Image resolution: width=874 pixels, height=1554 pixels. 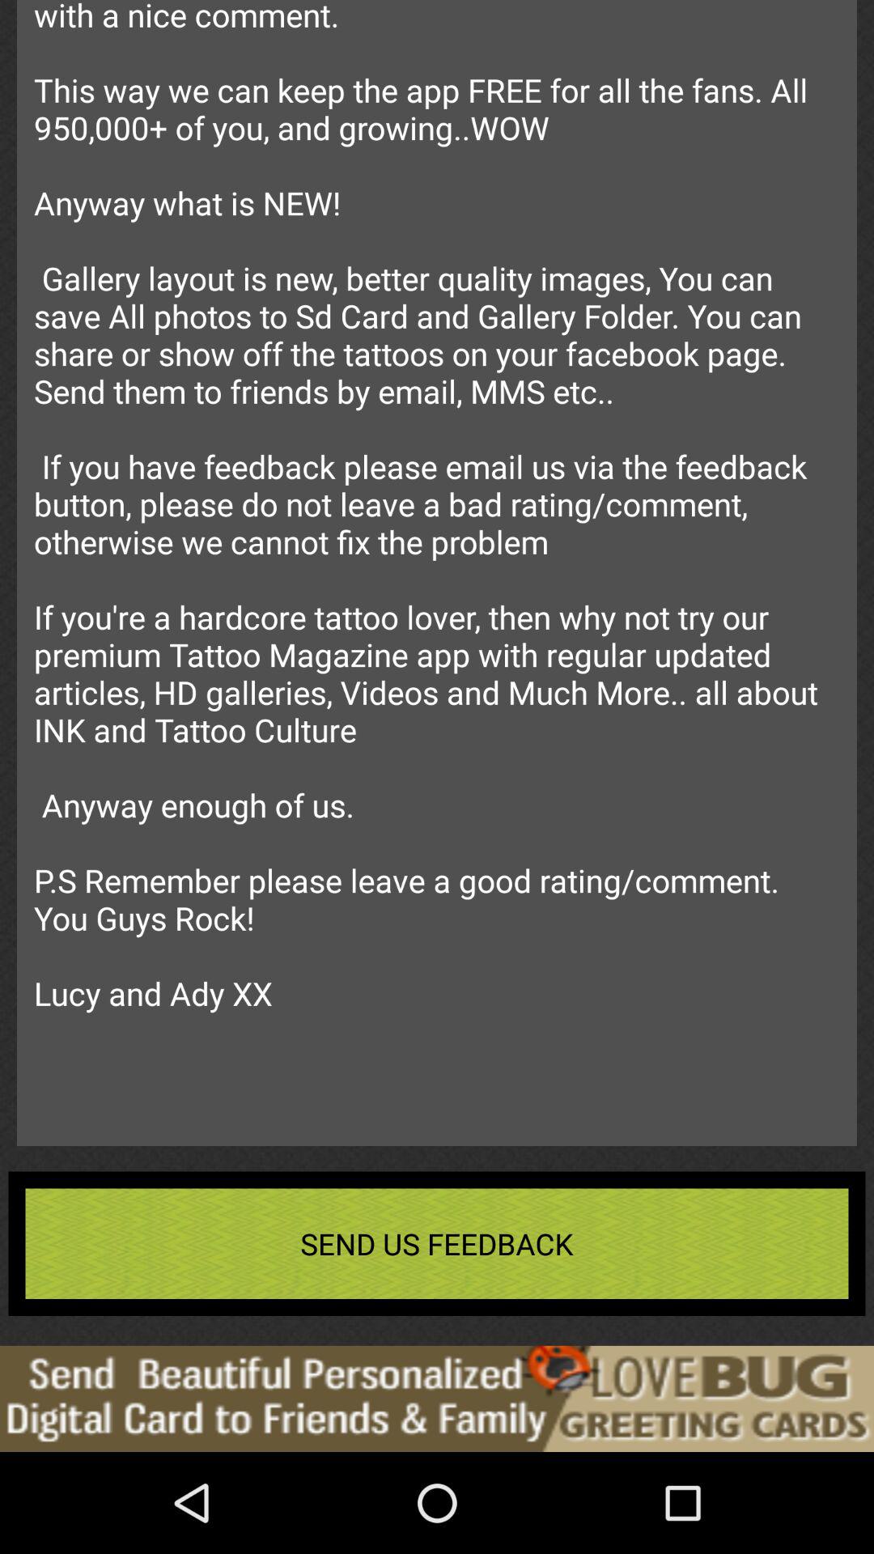 What do you see at coordinates (437, 1399) in the screenshot?
I see `advertising` at bounding box center [437, 1399].